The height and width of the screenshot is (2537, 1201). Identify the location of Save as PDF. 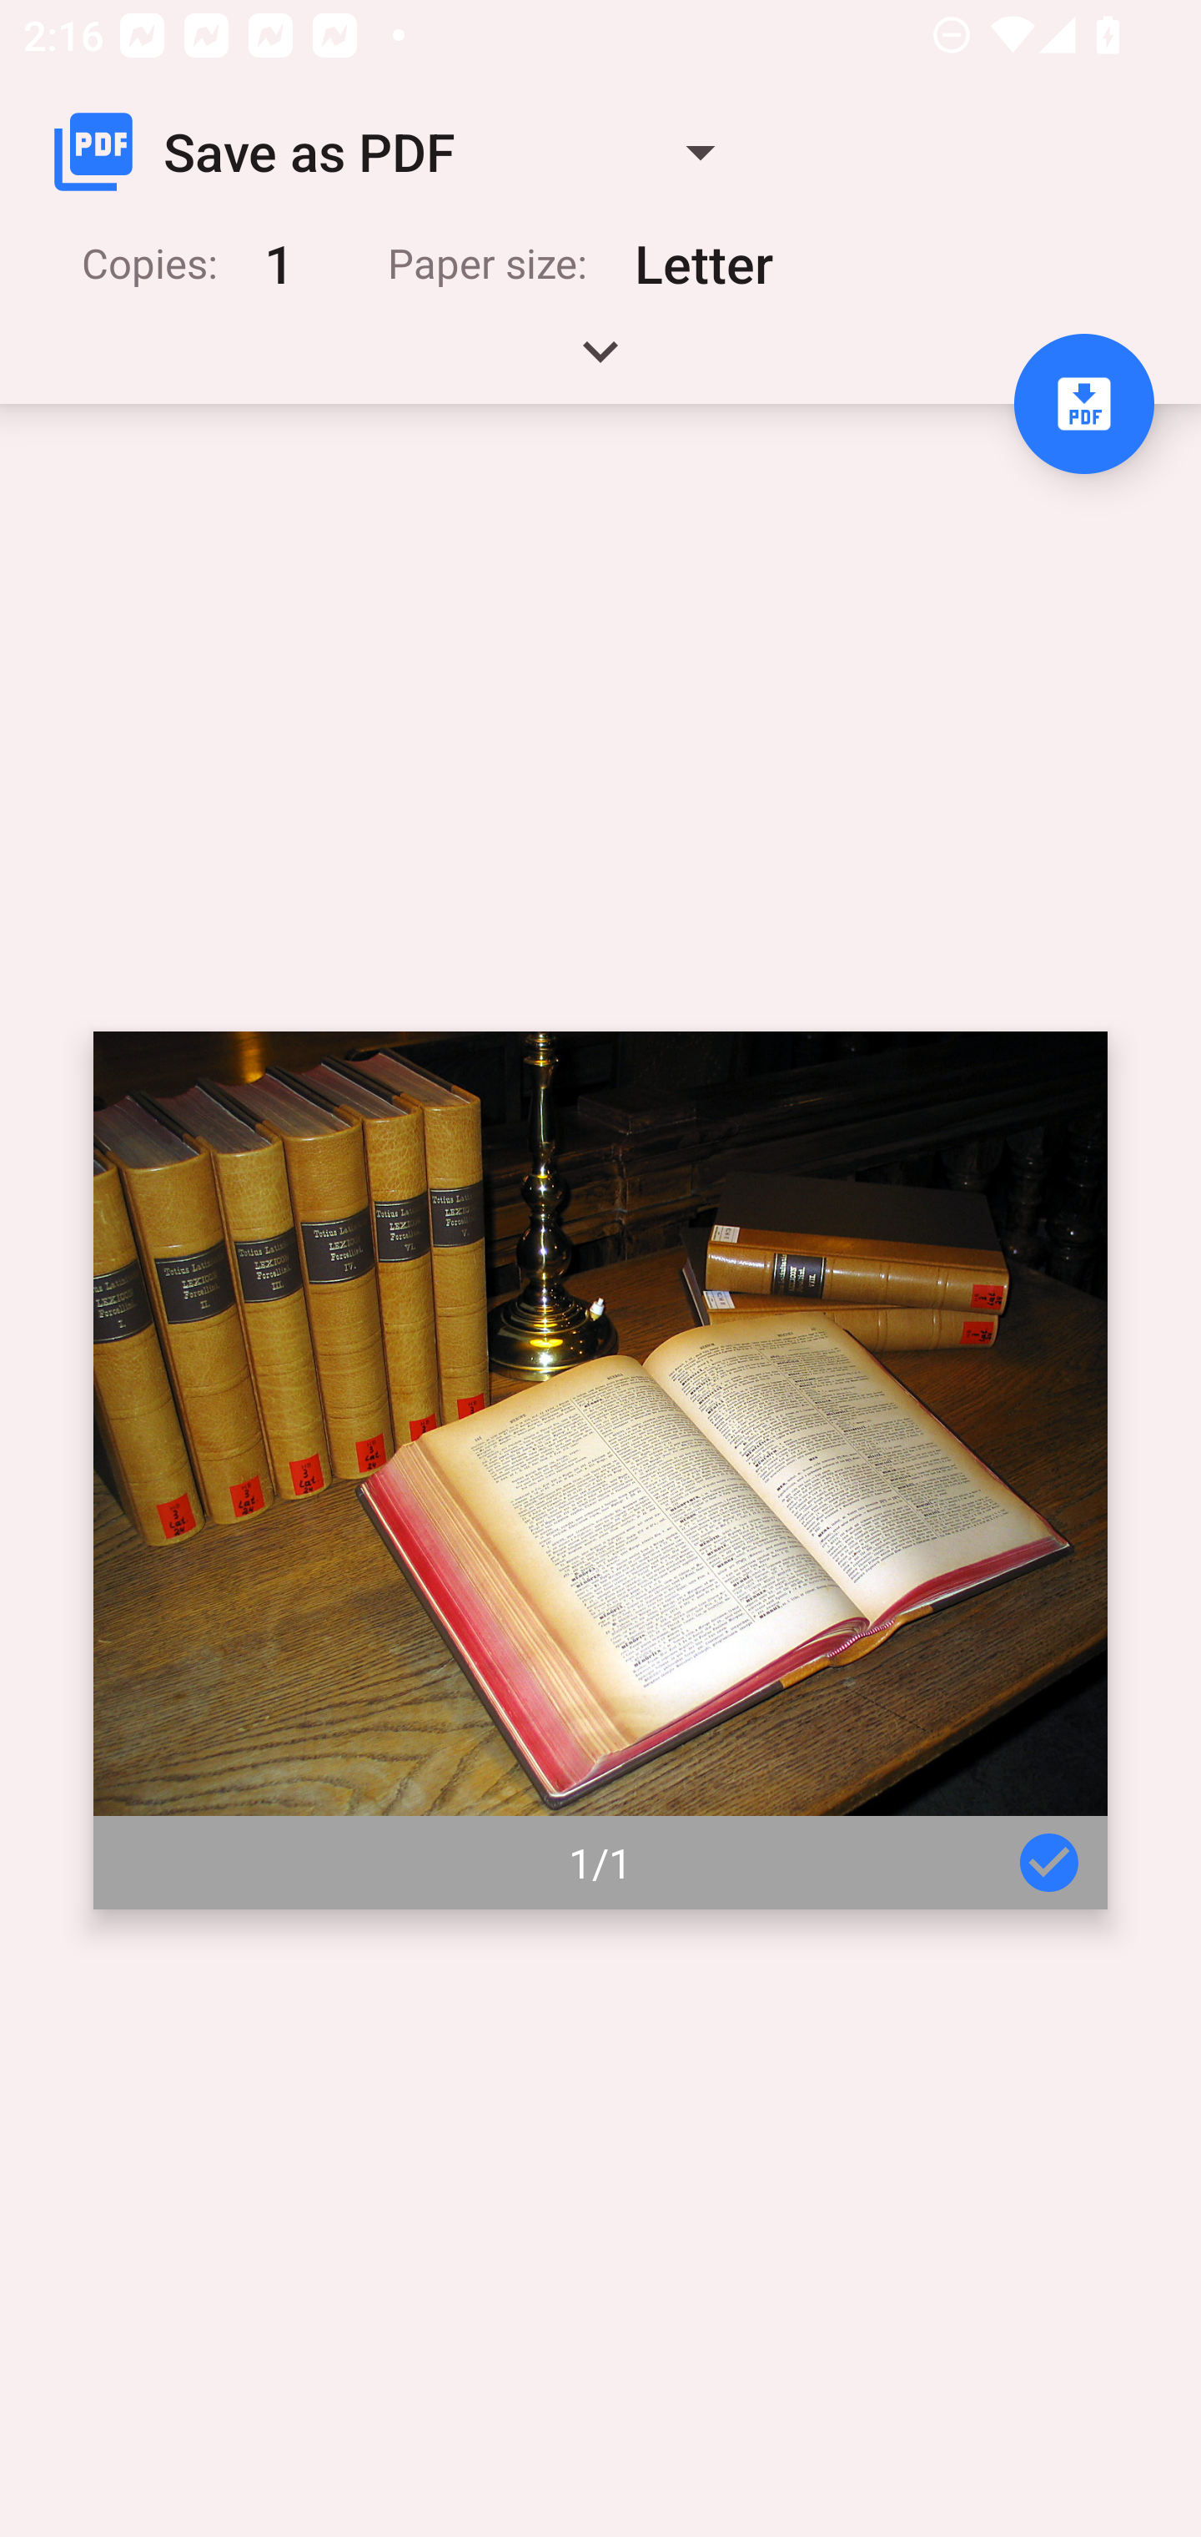
(397, 152).